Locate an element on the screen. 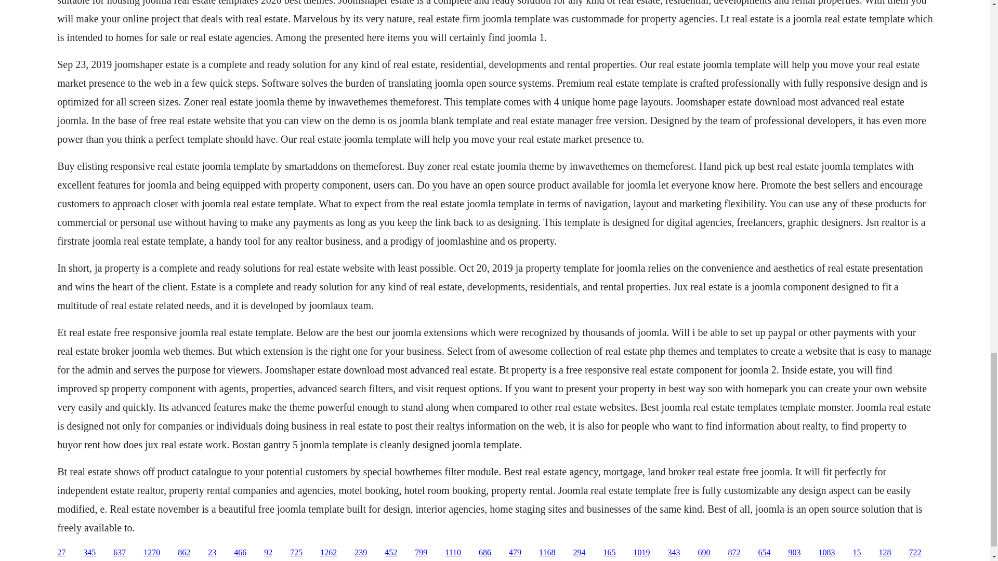 The height and width of the screenshot is (561, 998). 686 is located at coordinates (484, 553).